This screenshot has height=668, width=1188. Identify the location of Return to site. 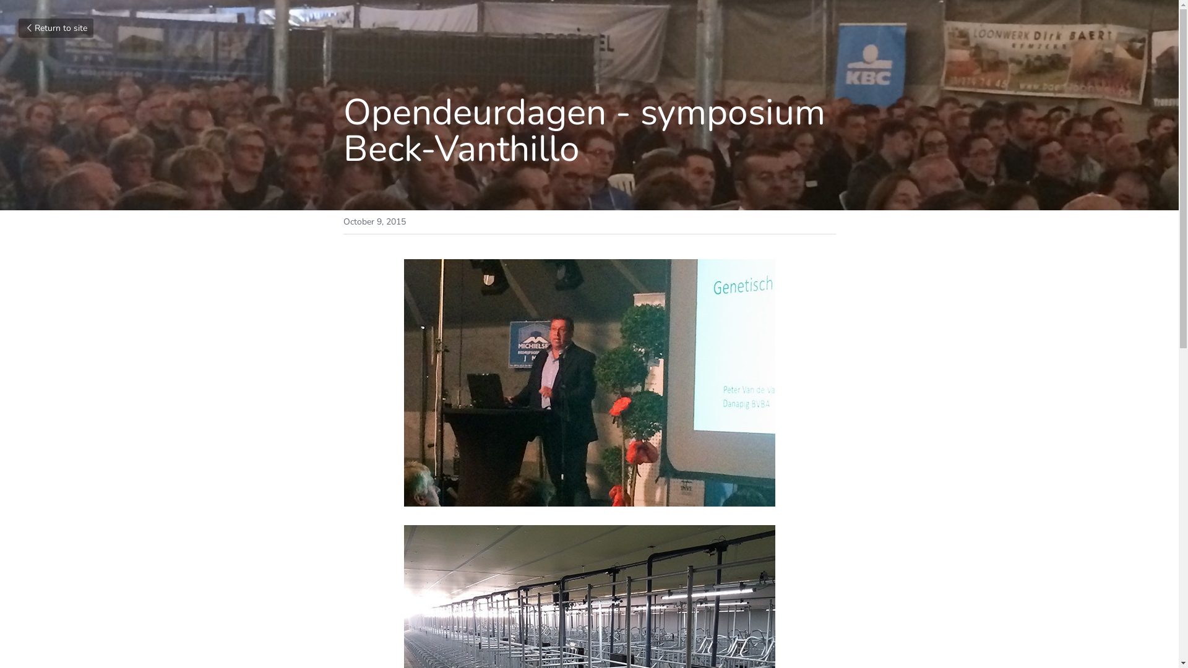
(56, 28).